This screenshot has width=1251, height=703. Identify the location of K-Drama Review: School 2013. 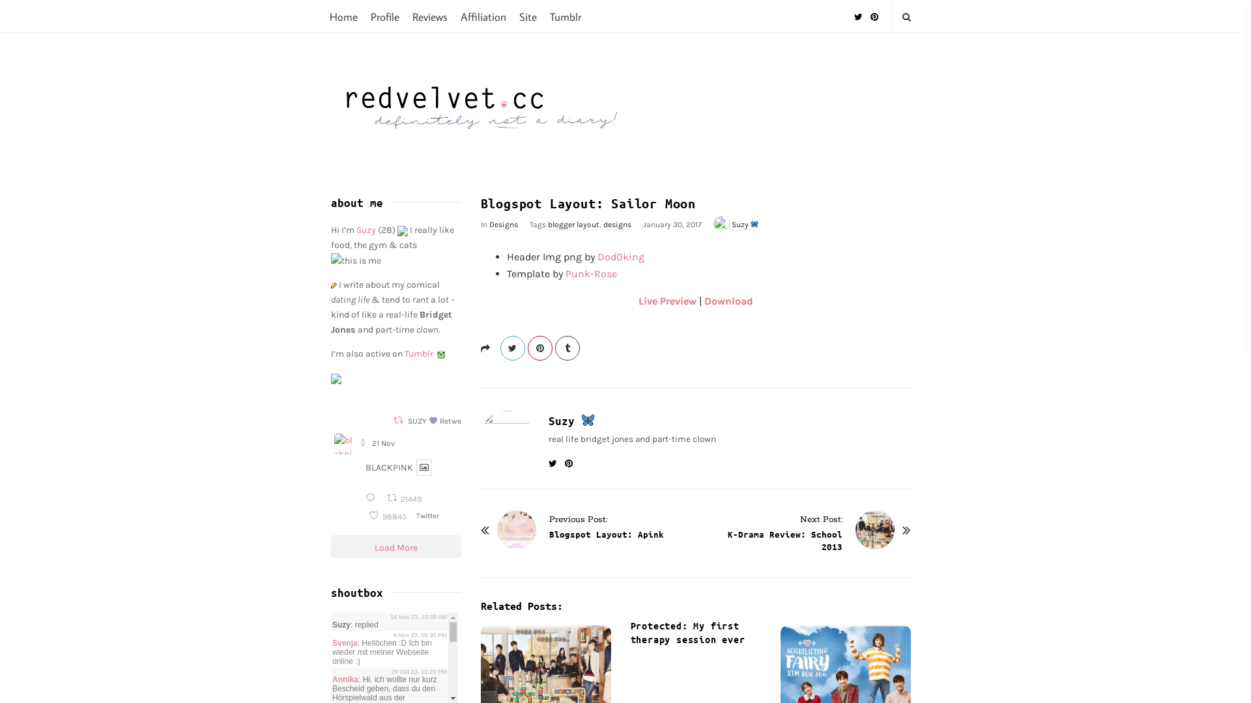
(874, 530).